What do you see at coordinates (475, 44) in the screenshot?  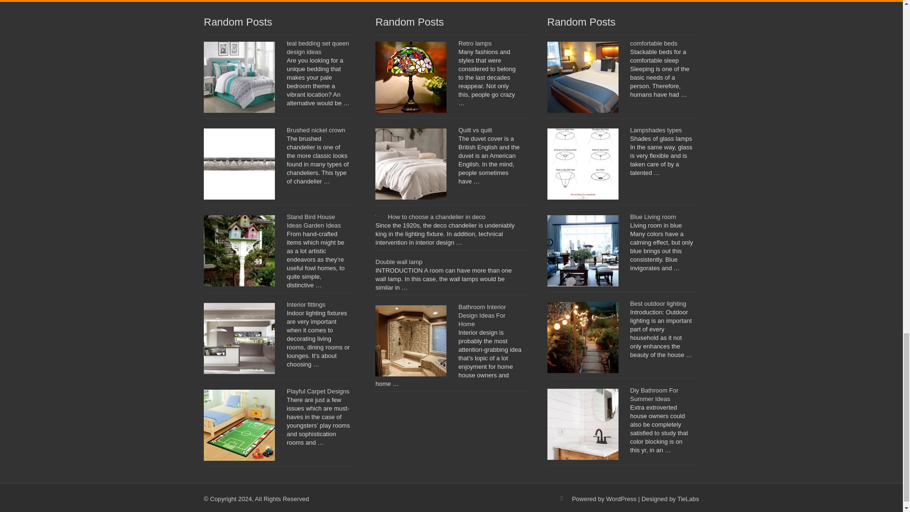 I see `Retro lamps` at bounding box center [475, 44].